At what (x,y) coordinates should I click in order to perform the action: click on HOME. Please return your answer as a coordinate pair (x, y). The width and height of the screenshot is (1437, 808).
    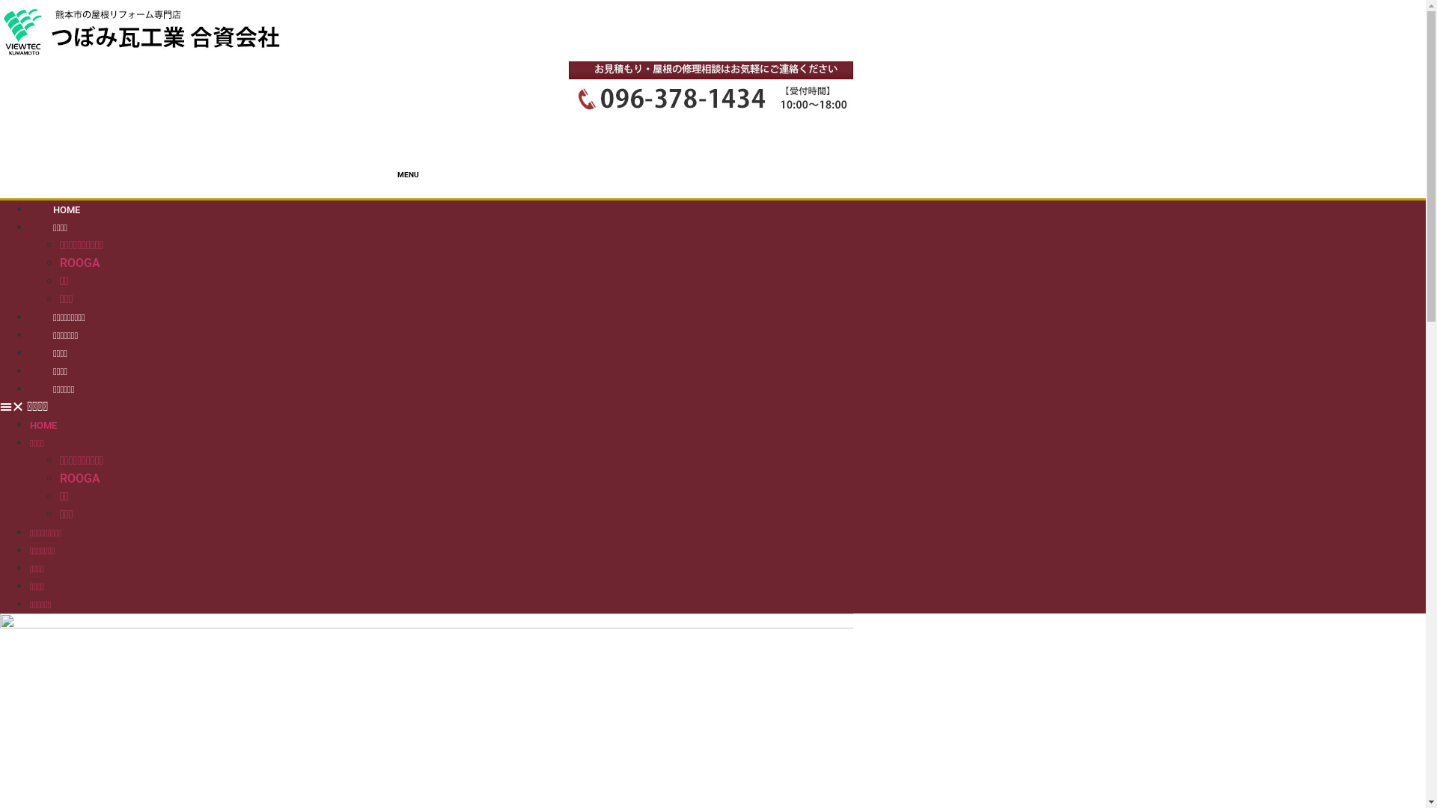
    Looking at the image, I should click on (43, 425).